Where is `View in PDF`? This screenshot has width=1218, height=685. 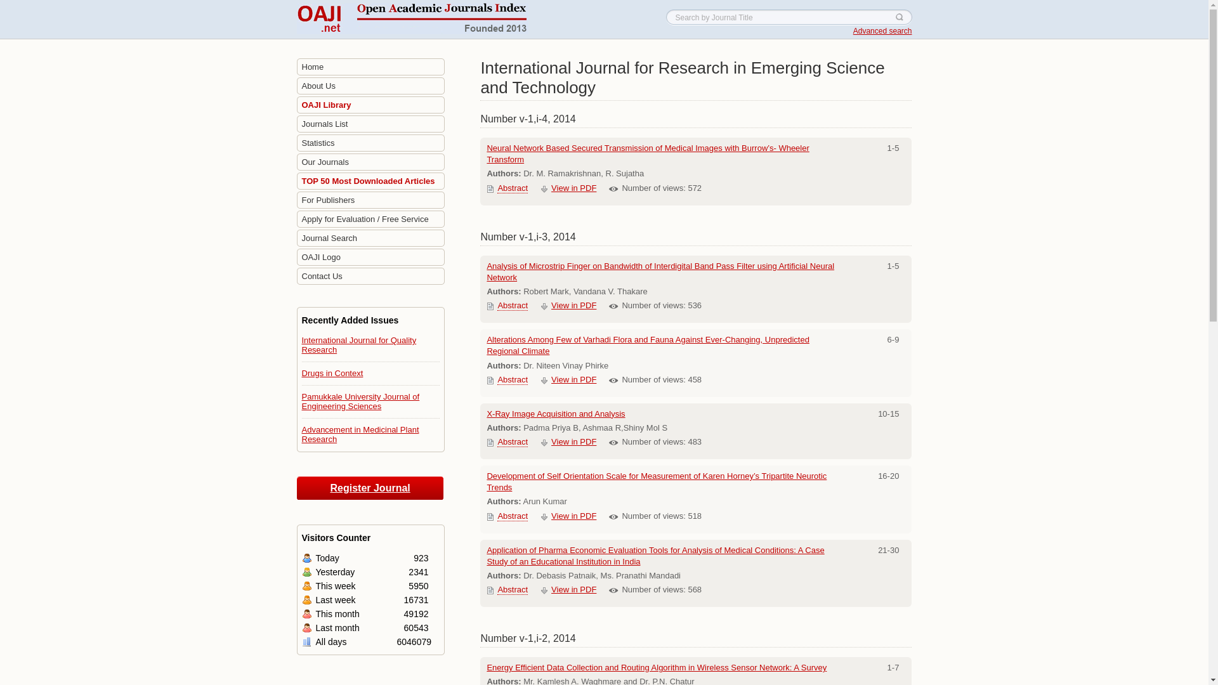
View in PDF is located at coordinates (573, 306).